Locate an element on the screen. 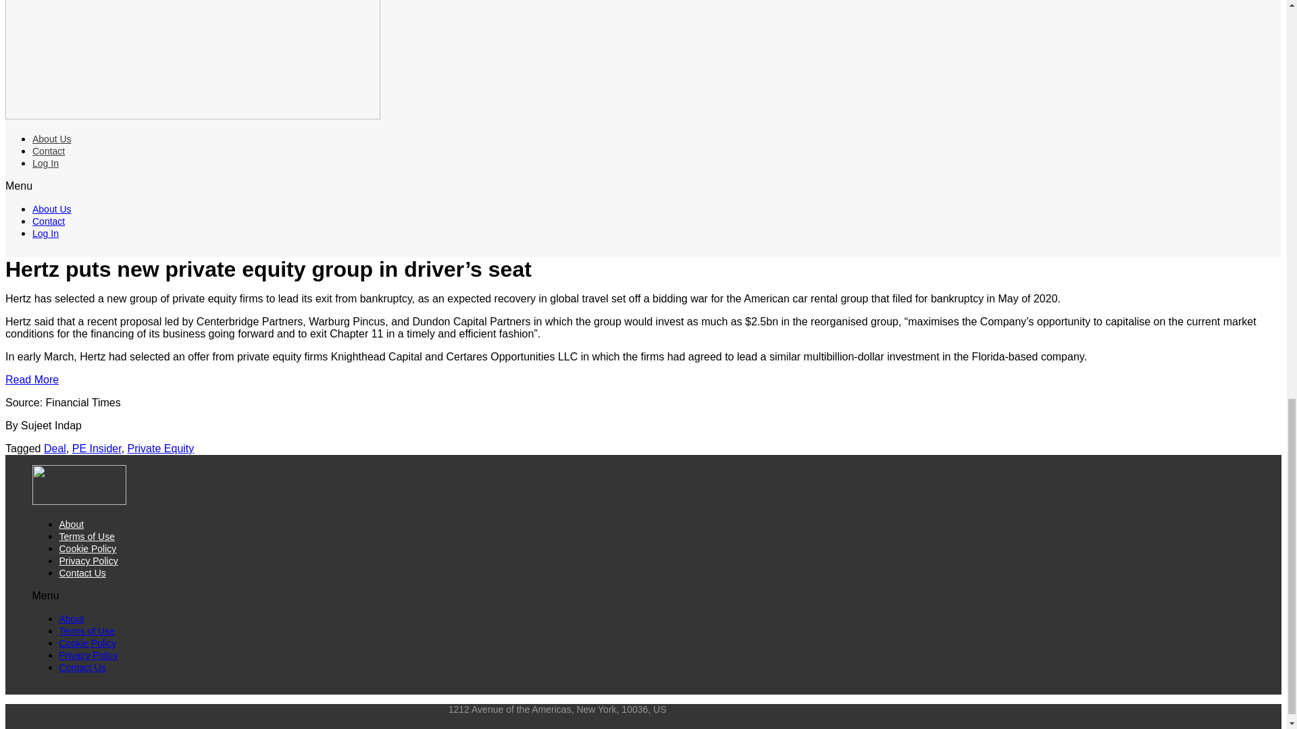 The height and width of the screenshot is (729, 1297). Contact is located at coordinates (49, 221).